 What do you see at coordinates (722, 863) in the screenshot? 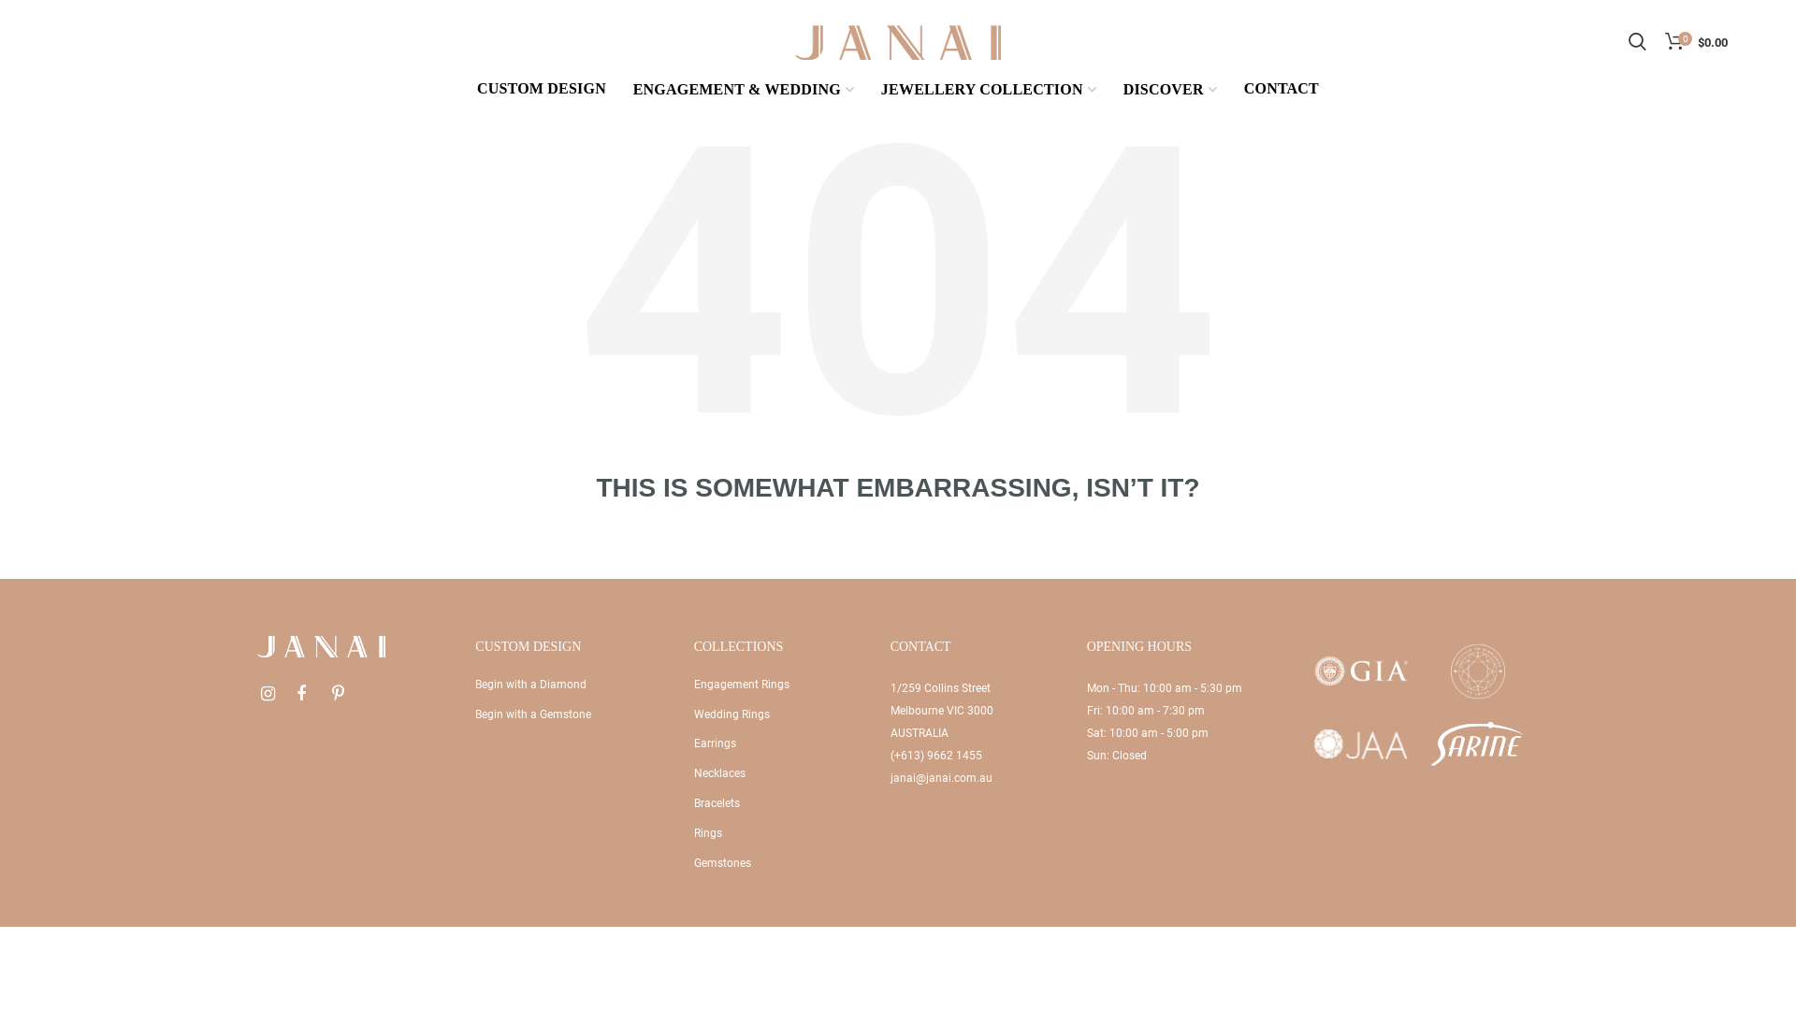
I see `Gemstones` at bounding box center [722, 863].